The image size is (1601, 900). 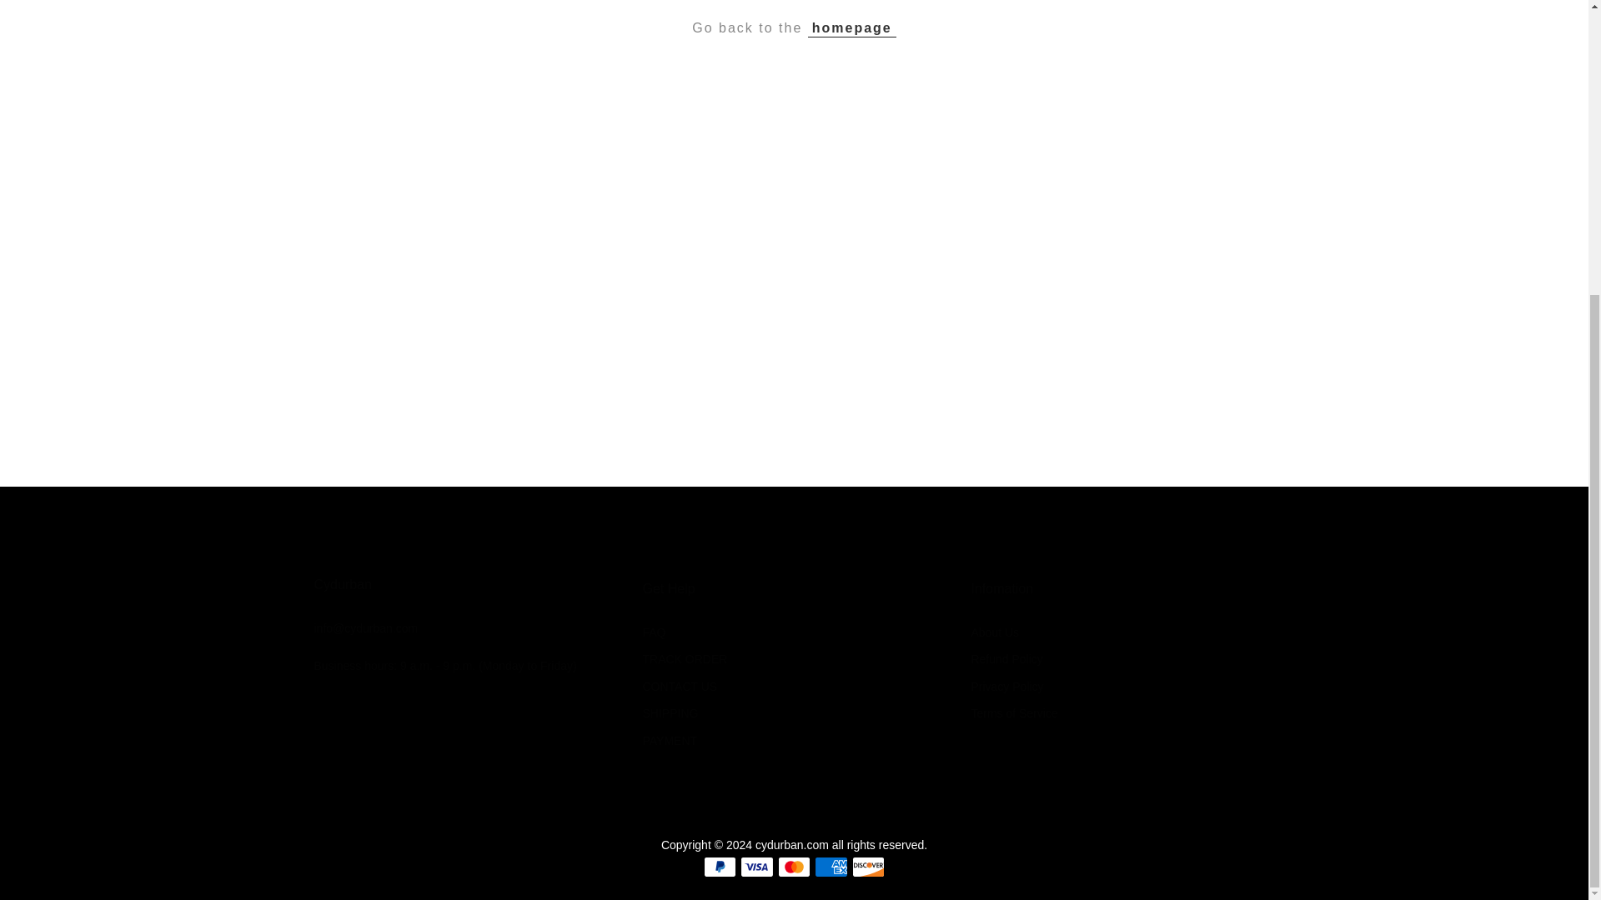 What do you see at coordinates (670, 713) in the screenshot?
I see `SHIPPING` at bounding box center [670, 713].